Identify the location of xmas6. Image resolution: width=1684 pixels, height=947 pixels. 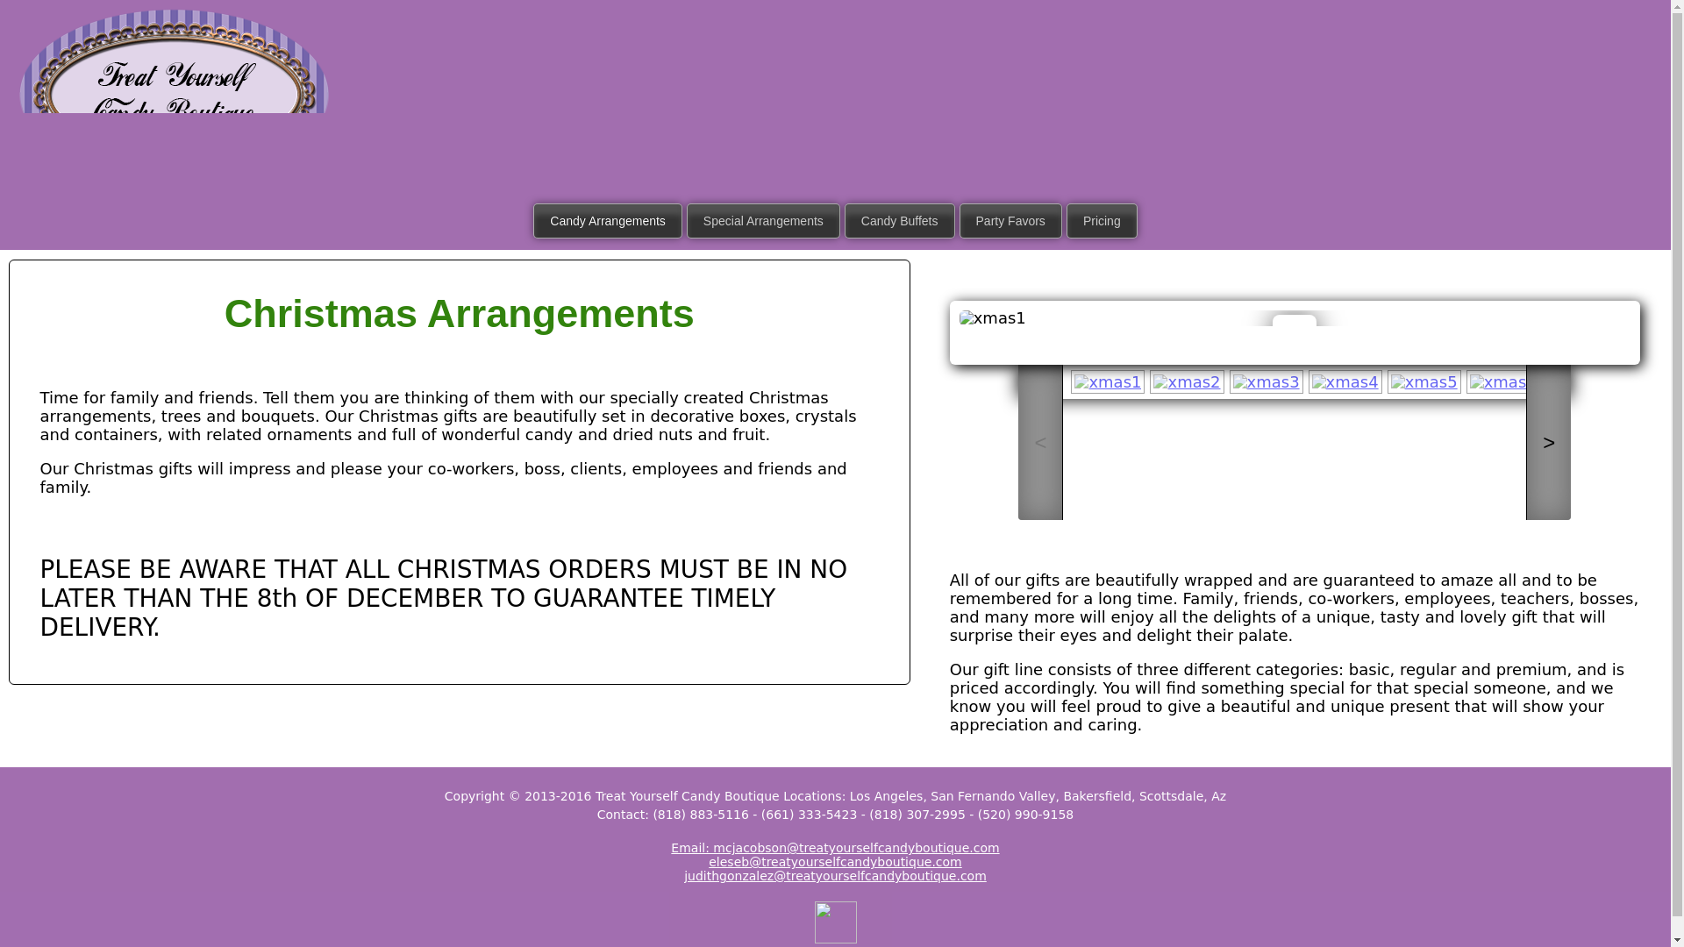
(1503, 382).